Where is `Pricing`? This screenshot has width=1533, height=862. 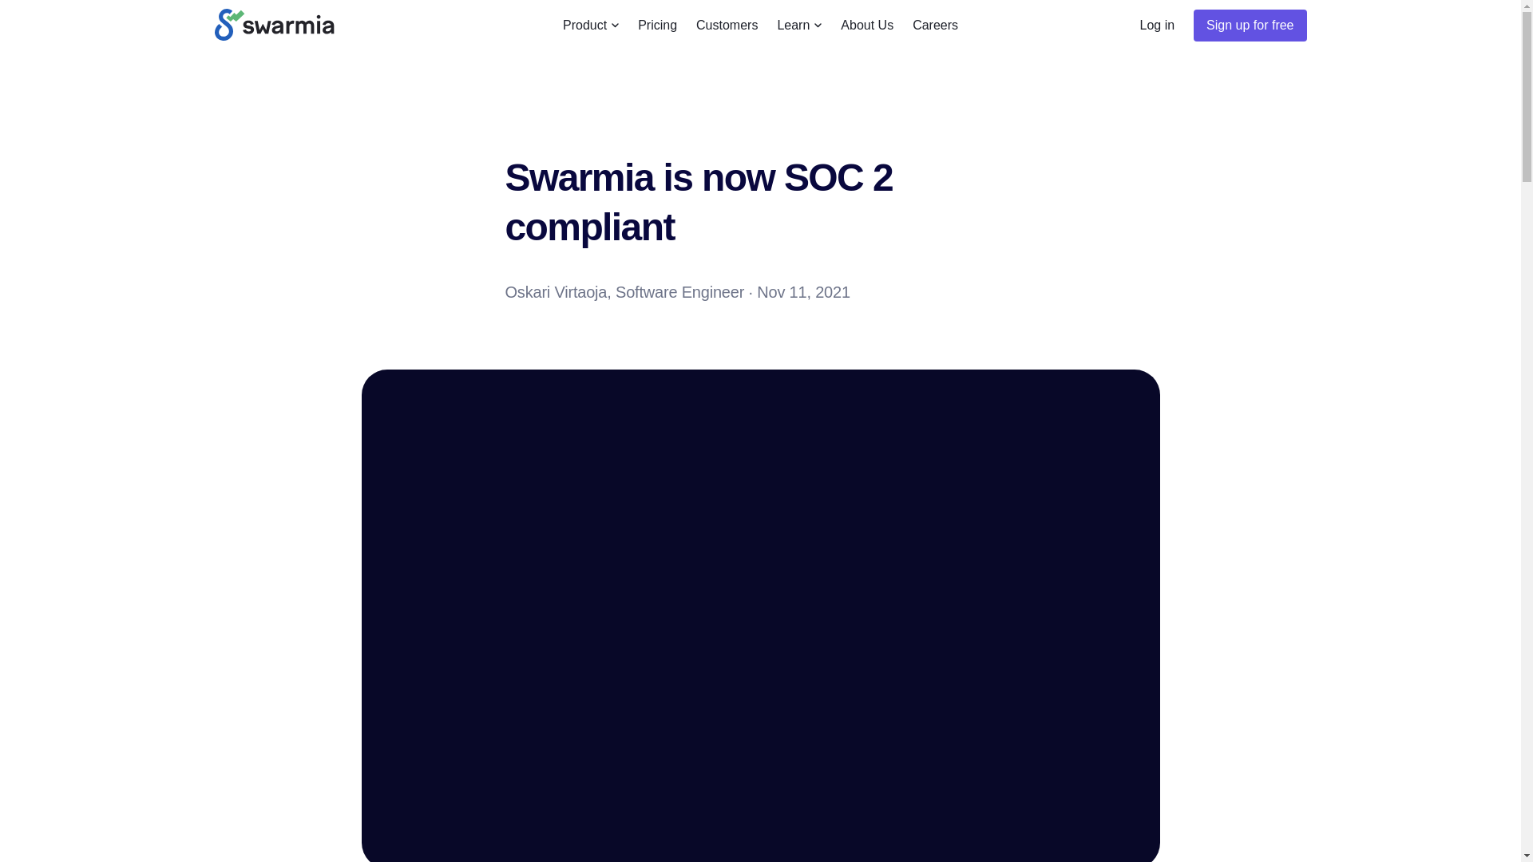
Pricing is located at coordinates (658, 26).